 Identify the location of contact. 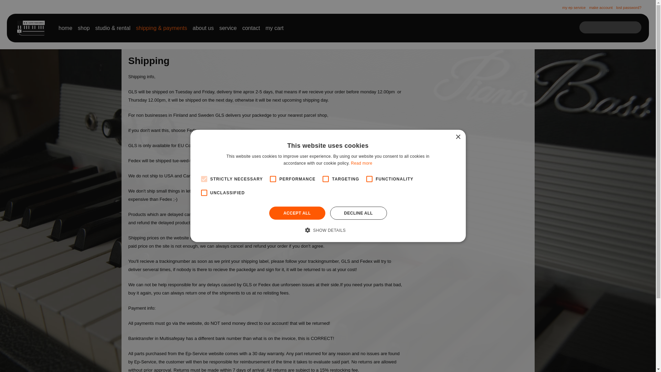
(251, 28).